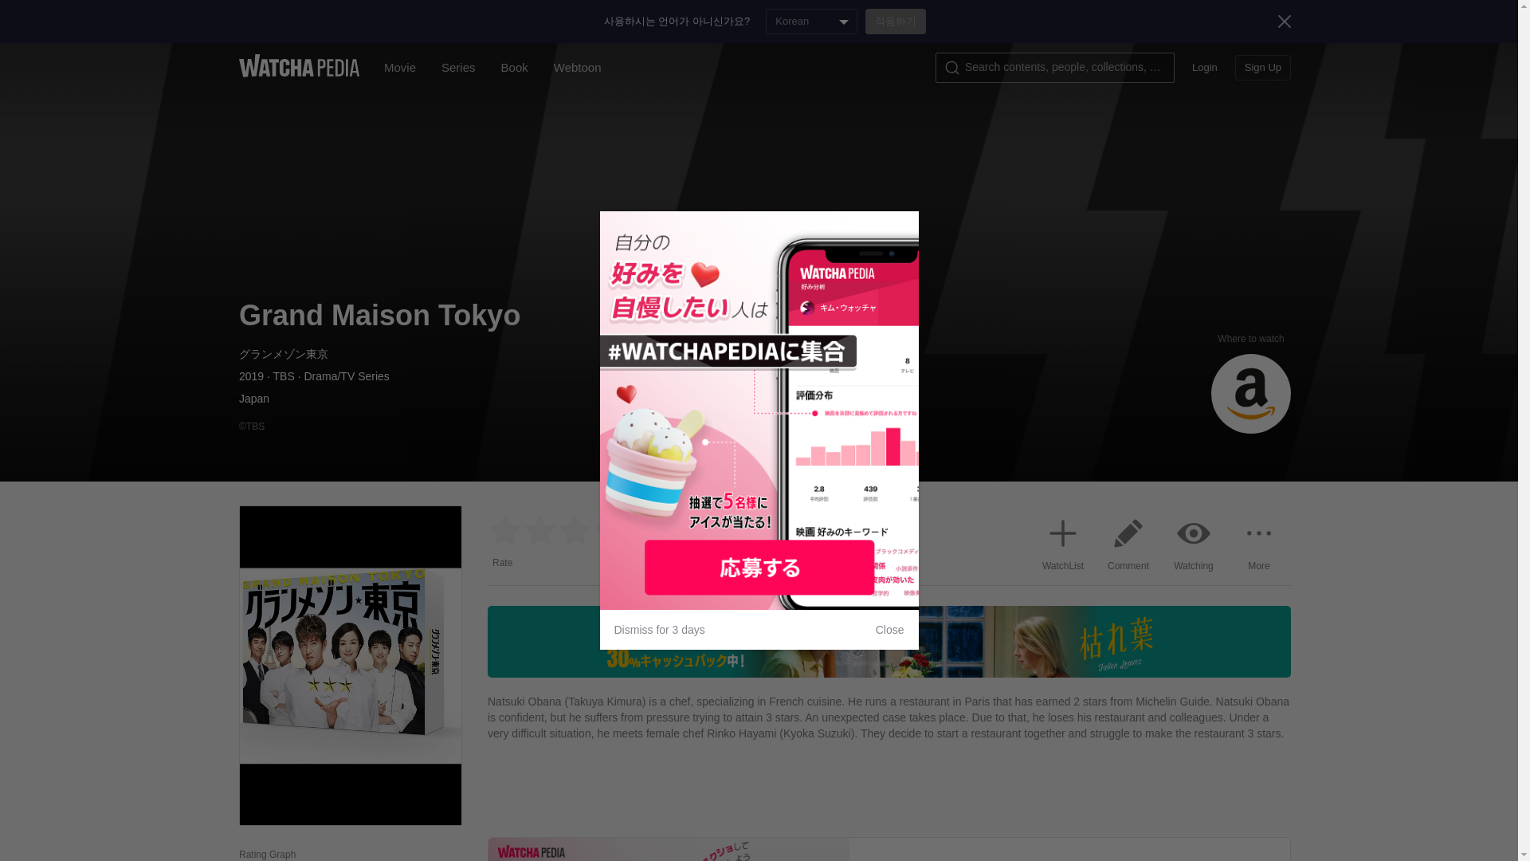  Describe the element at coordinates (1259, 541) in the screenshot. I see `More` at that location.